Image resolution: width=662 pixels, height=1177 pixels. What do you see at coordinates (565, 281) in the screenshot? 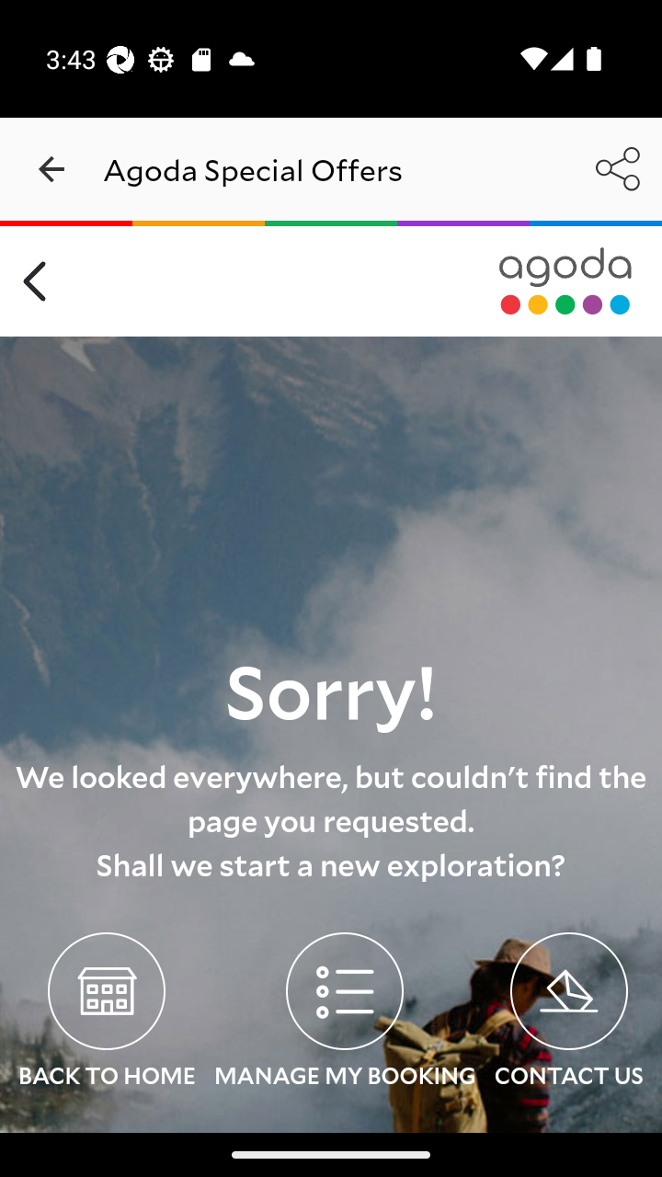
I see `color-default` at bounding box center [565, 281].